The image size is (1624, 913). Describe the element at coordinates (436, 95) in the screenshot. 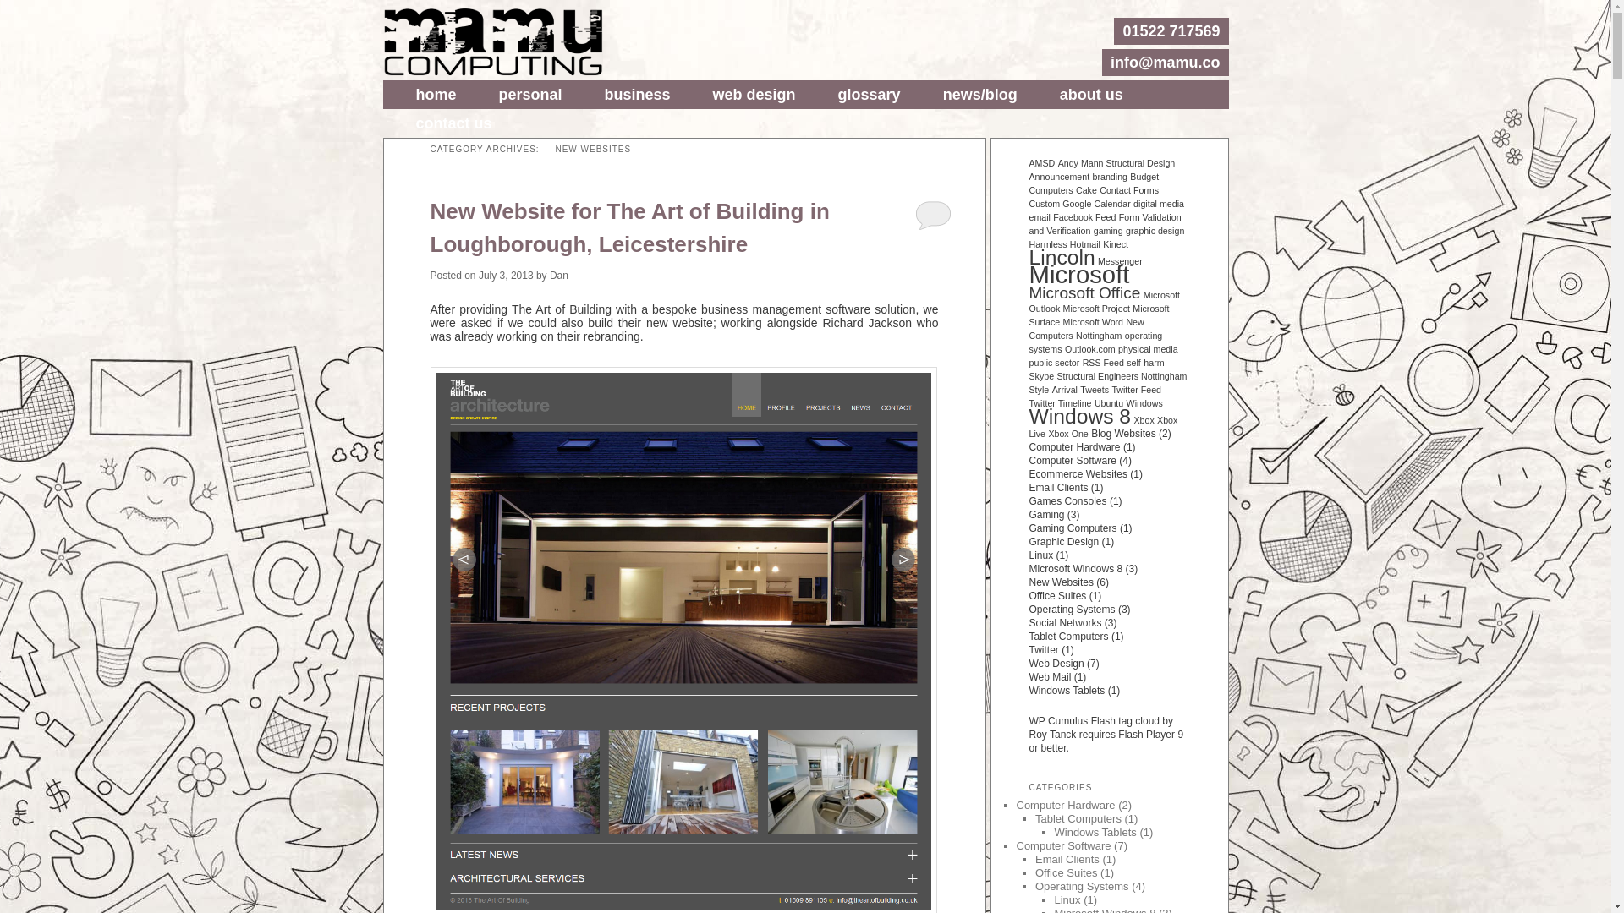

I see `home` at that location.